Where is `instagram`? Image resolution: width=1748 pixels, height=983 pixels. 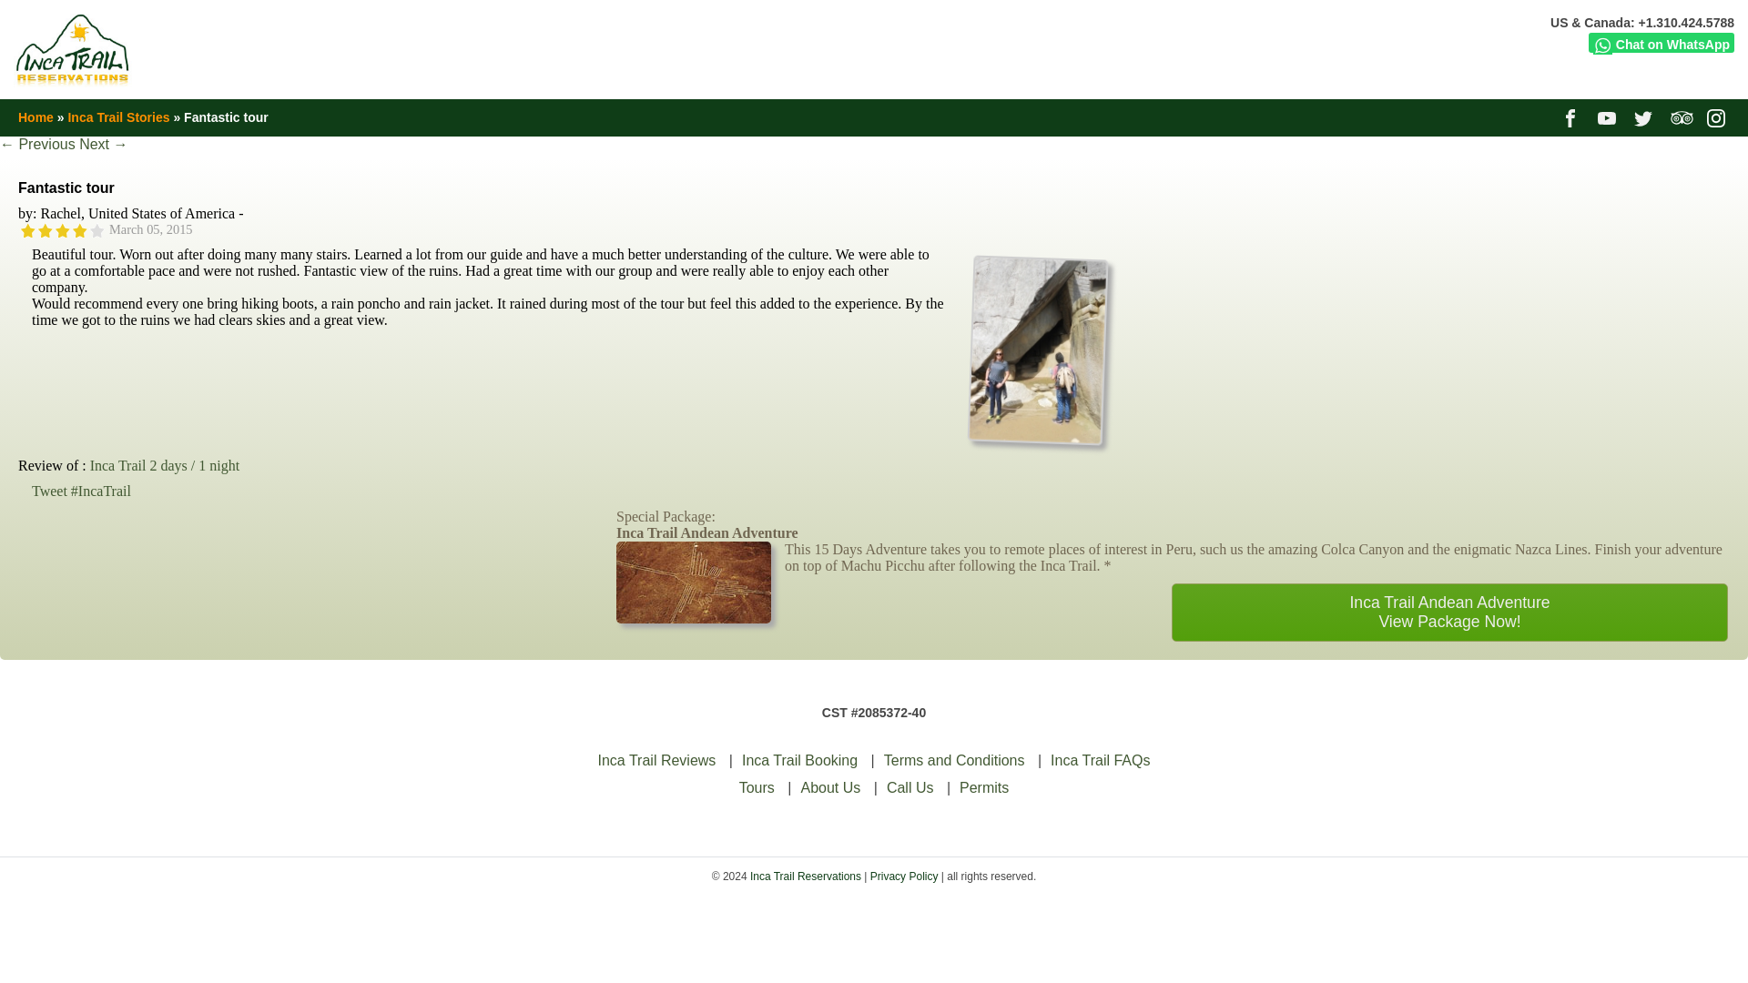
instagram is located at coordinates (1682, 117).